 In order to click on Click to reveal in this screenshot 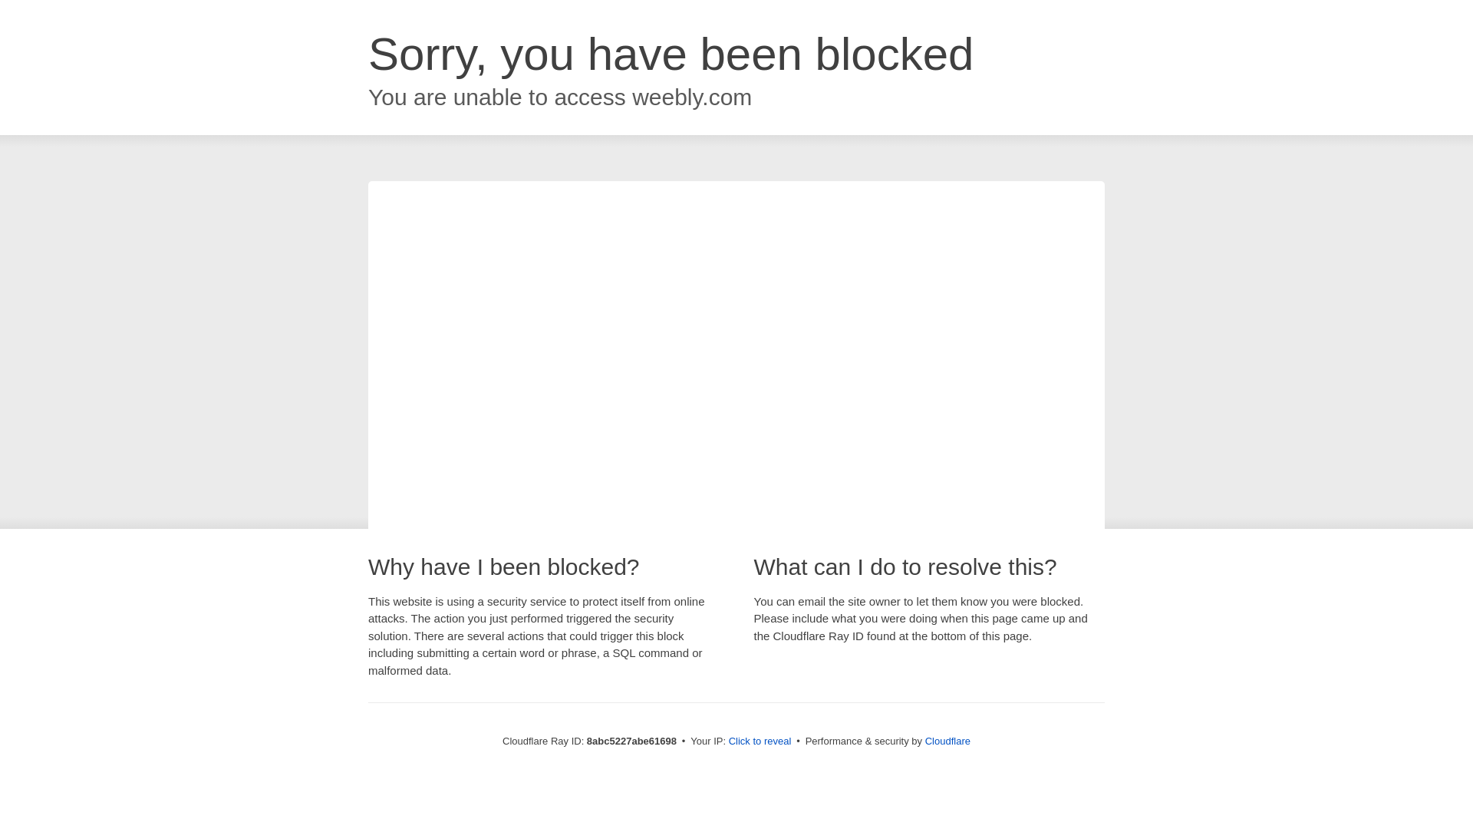, I will do `click(760, 741)`.